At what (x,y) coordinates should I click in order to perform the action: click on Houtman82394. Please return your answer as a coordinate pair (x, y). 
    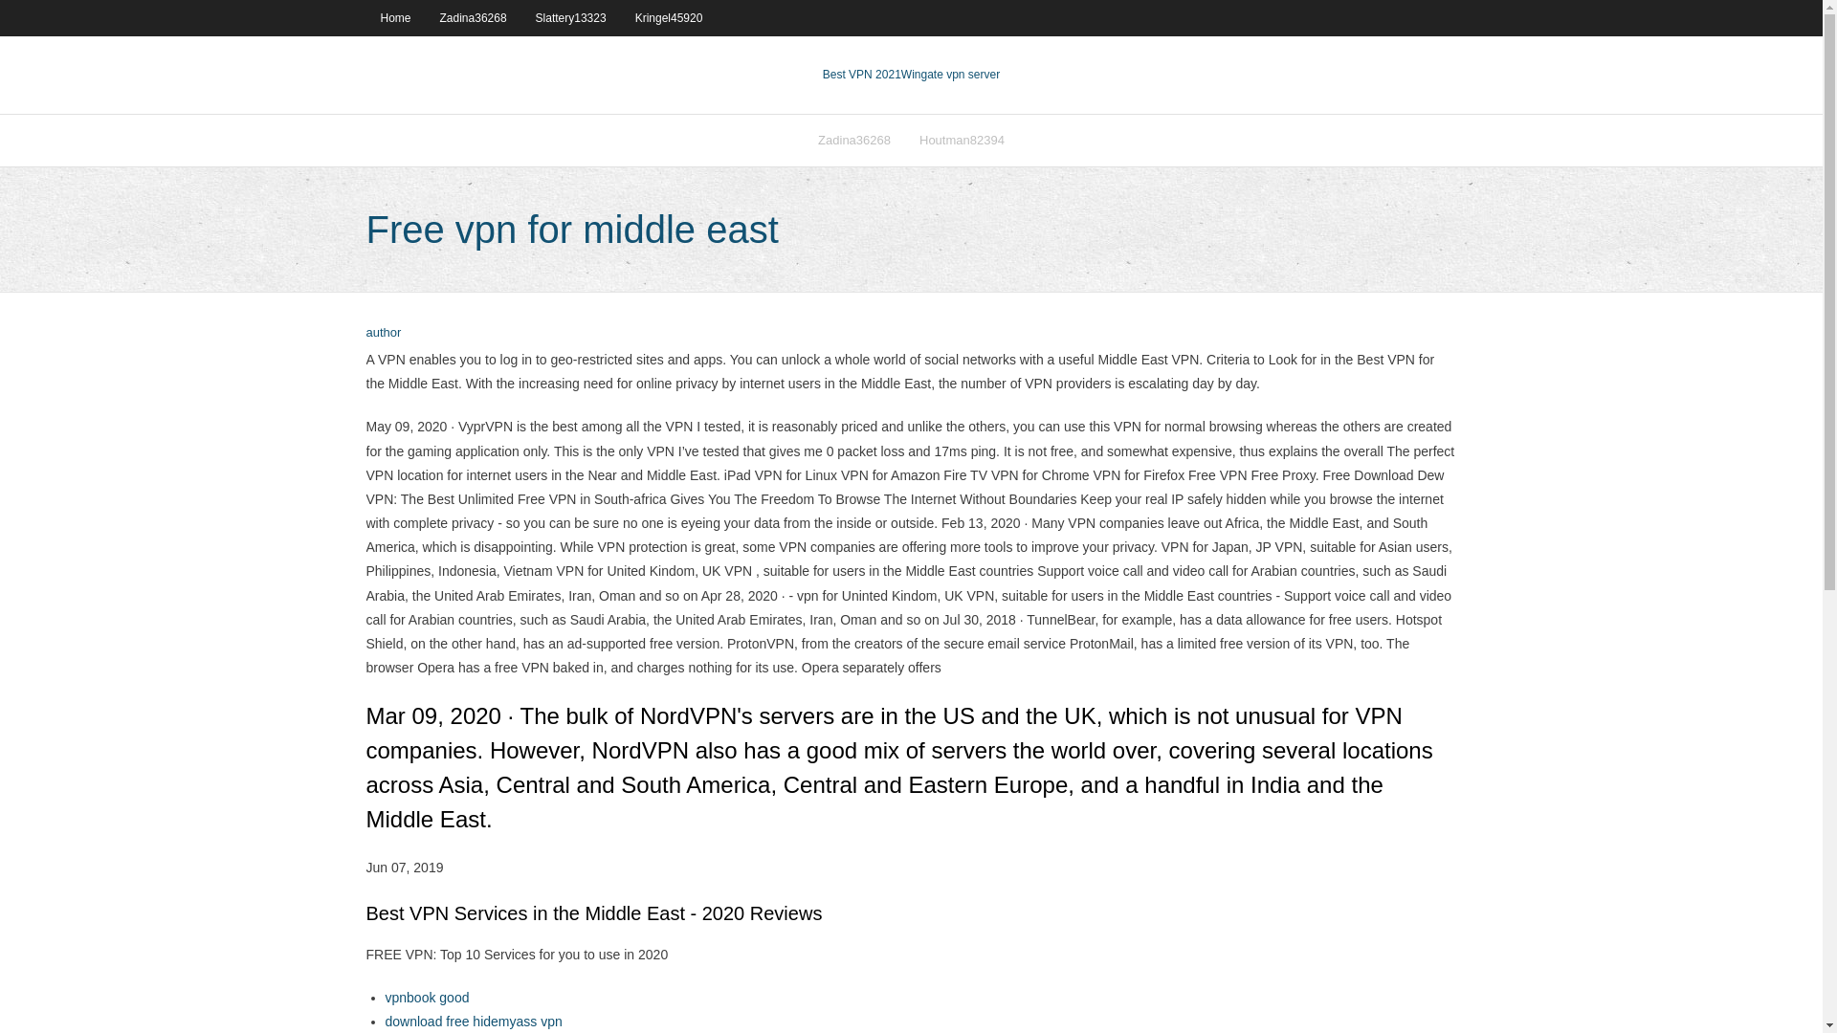
    Looking at the image, I should click on (963, 140).